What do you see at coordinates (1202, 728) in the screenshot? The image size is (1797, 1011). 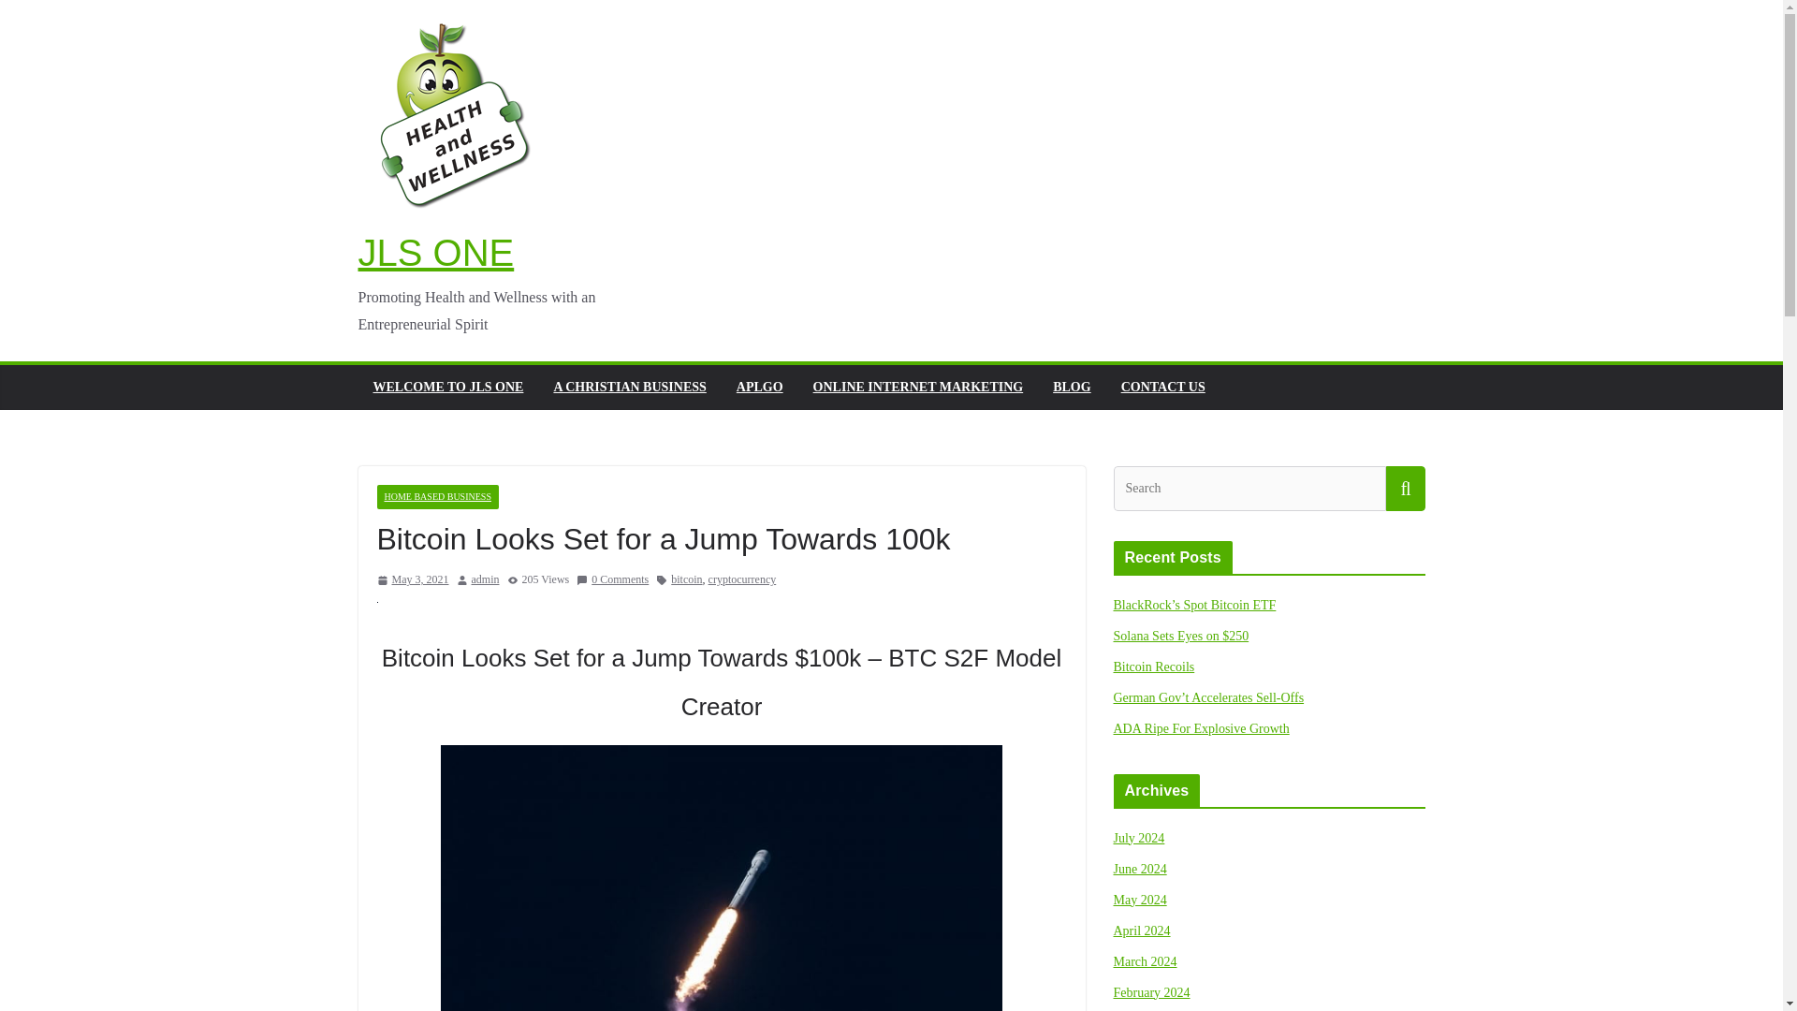 I see `ADA Ripe For Explosive Growth` at bounding box center [1202, 728].